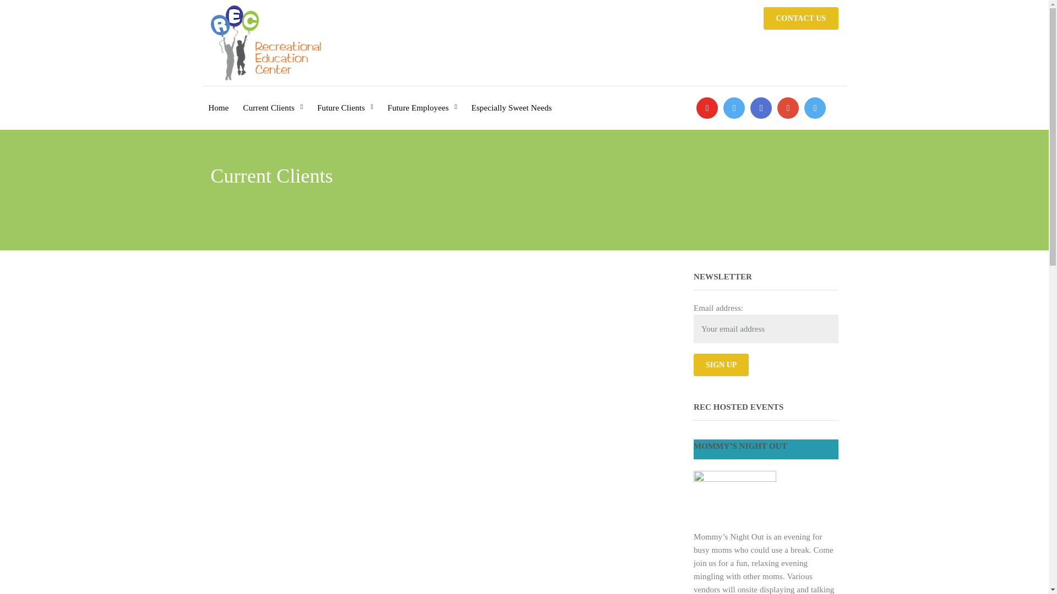 This screenshot has width=1057, height=594. Describe the element at coordinates (800, 18) in the screenshot. I see `CONTACT US` at that location.